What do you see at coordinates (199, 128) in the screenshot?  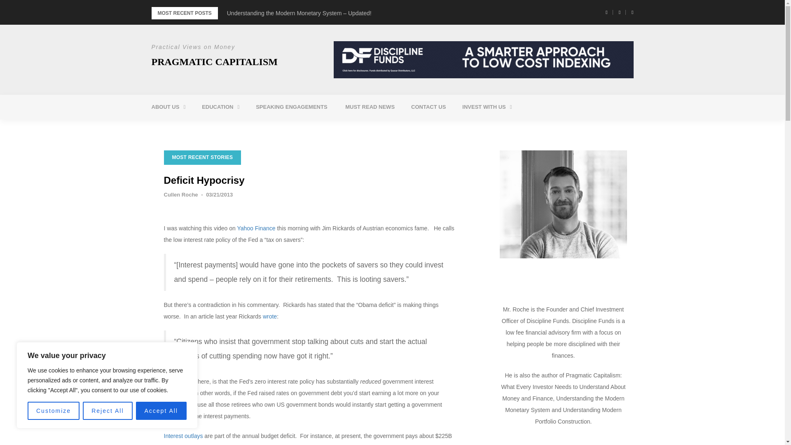 I see `Meet Cullen Roche!` at bounding box center [199, 128].